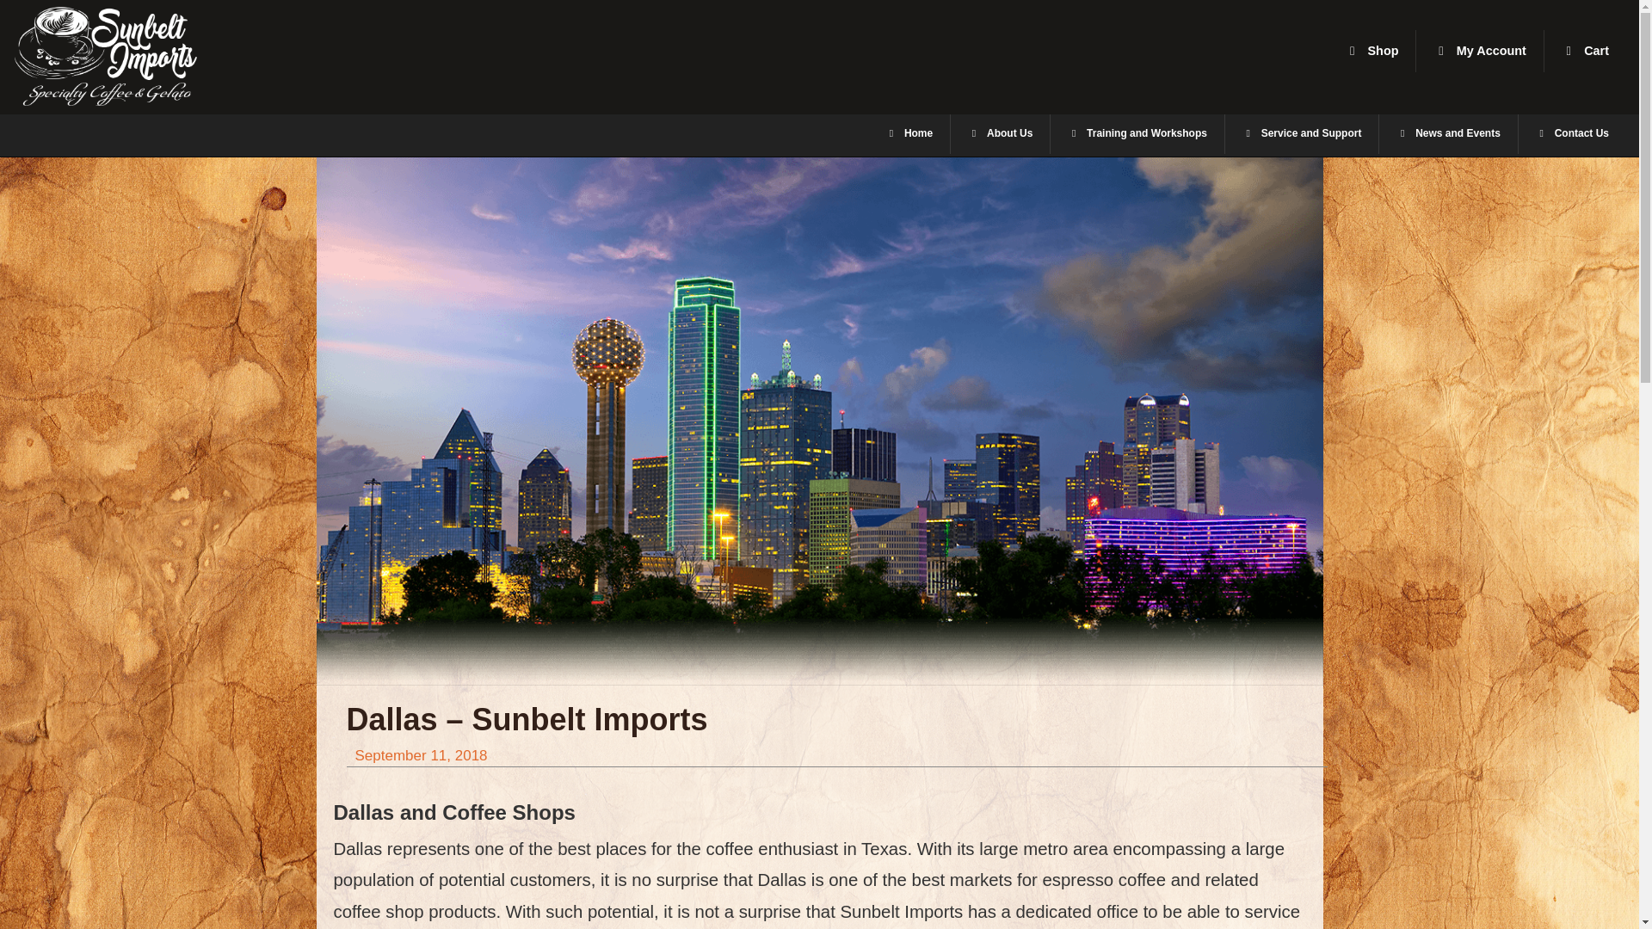 Image resolution: width=1652 pixels, height=929 pixels. Describe the element at coordinates (1479, 51) in the screenshot. I see `Home` at that location.